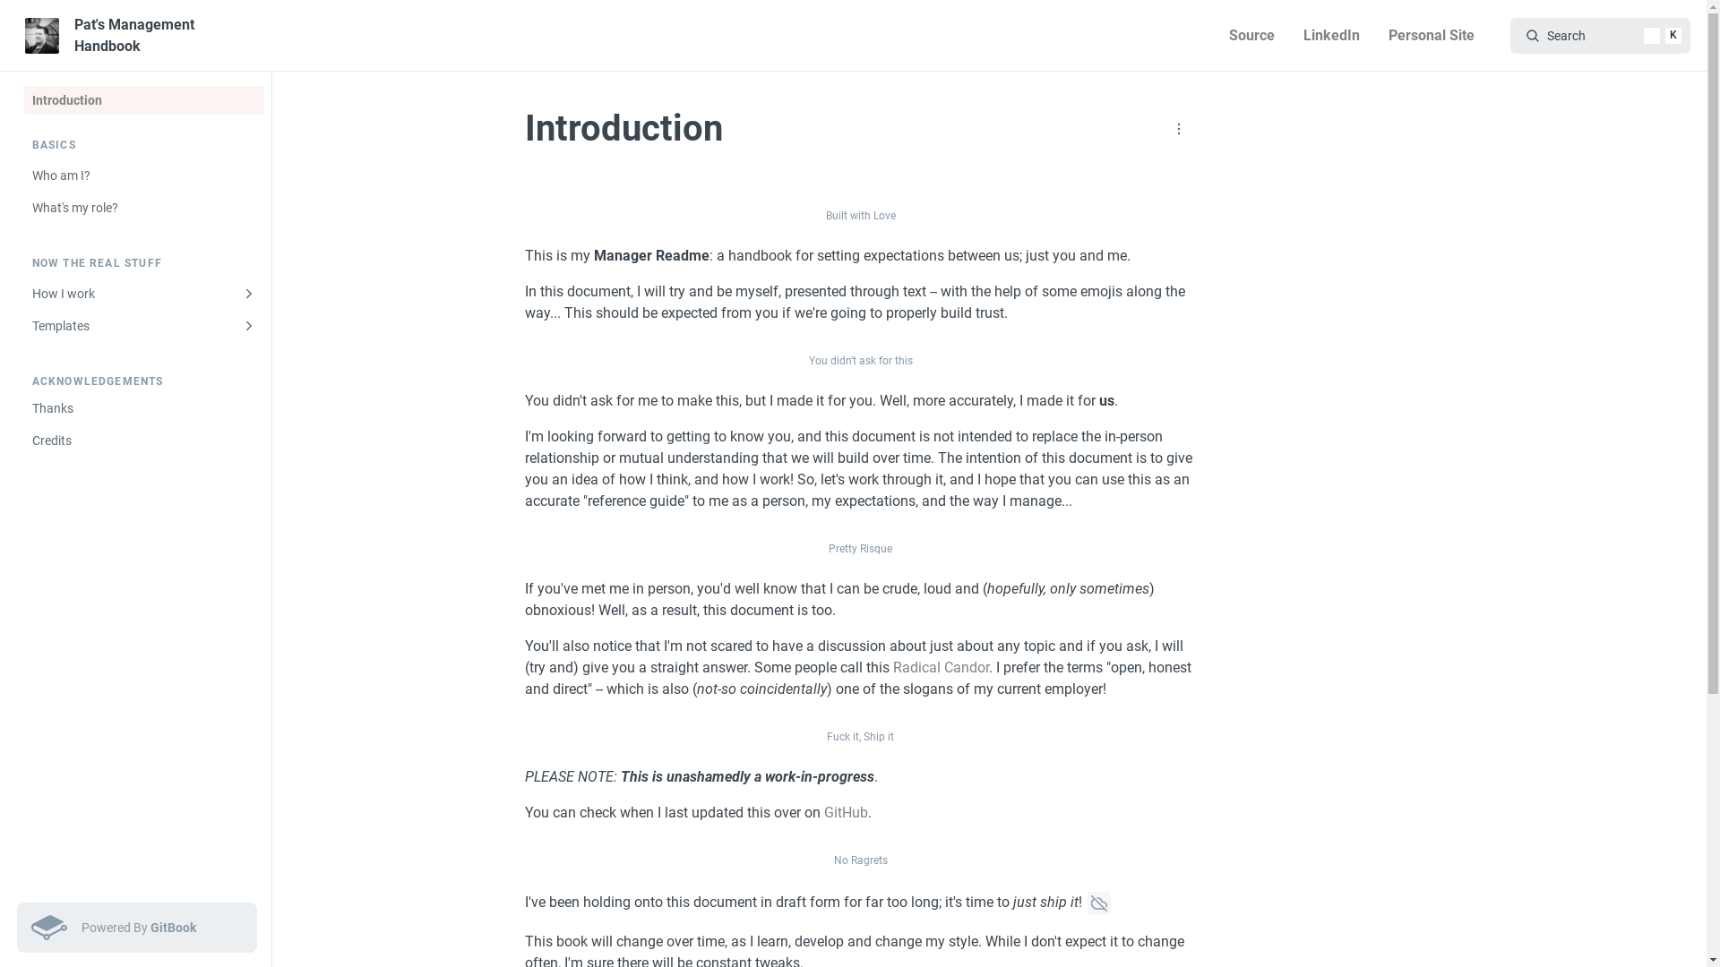  Describe the element at coordinates (941, 668) in the screenshot. I see `Radical Candor` at that location.